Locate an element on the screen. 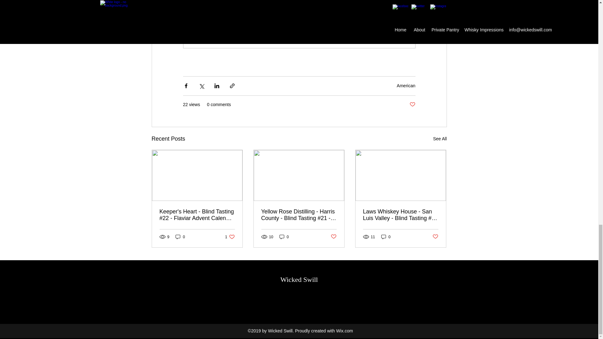  Post not marked as liked is located at coordinates (412, 105).